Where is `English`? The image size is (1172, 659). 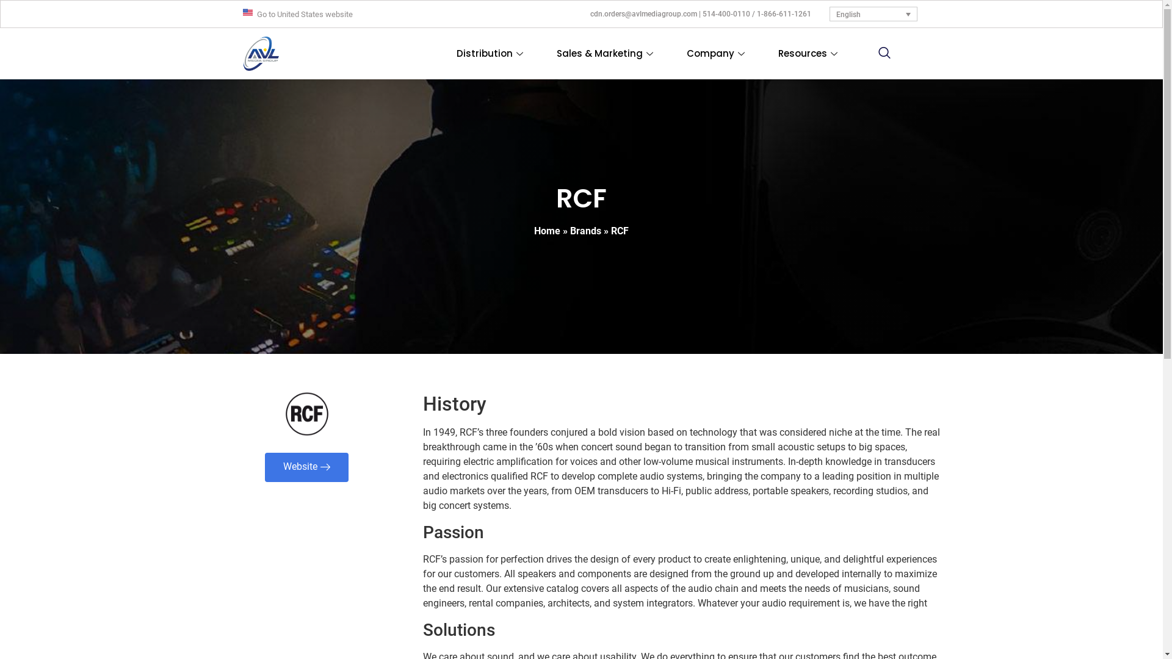
English is located at coordinates (874, 15).